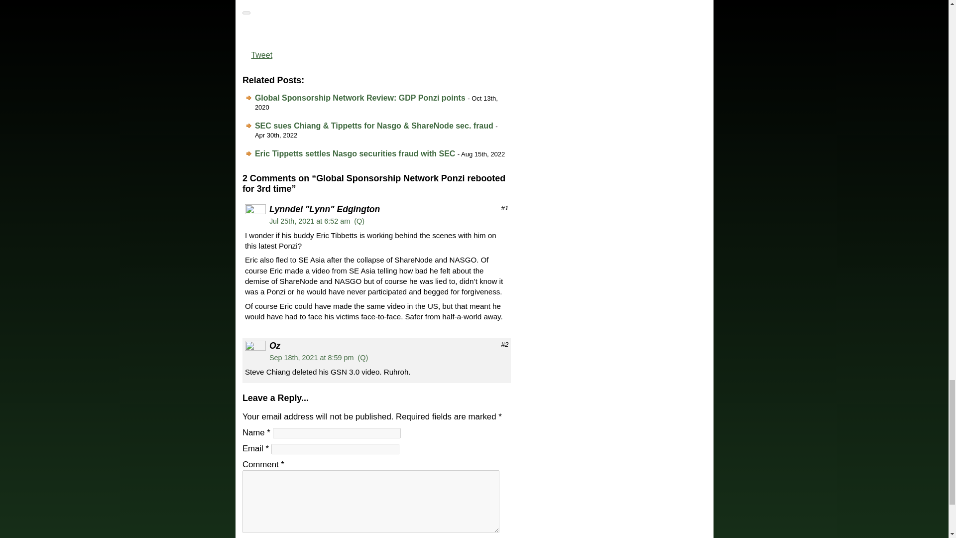 The height and width of the screenshot is (538, 956). What do you see at coordinates (360, 98) in the screenshot?
I see `Global Sponsorship Network Review: GDP Ponzi points` at bounding box center [360, 98].